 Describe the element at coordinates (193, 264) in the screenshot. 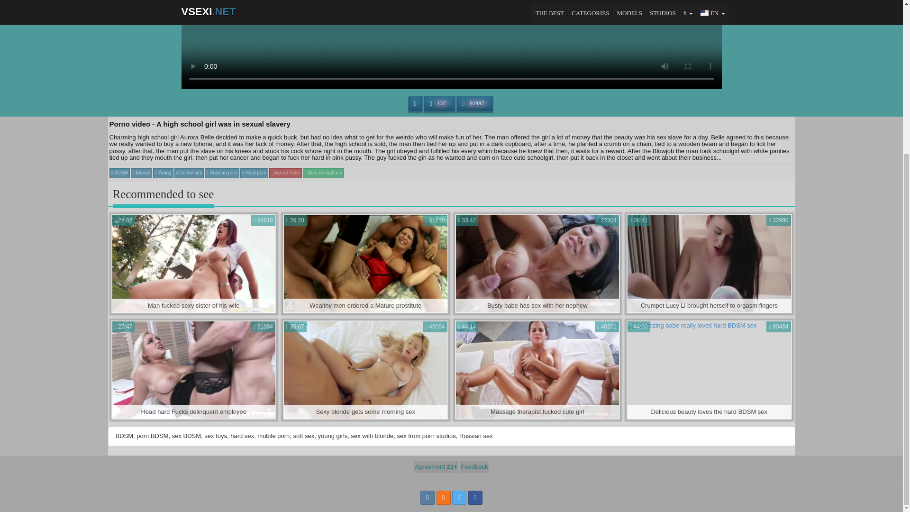

I see `Blonde` at that location.